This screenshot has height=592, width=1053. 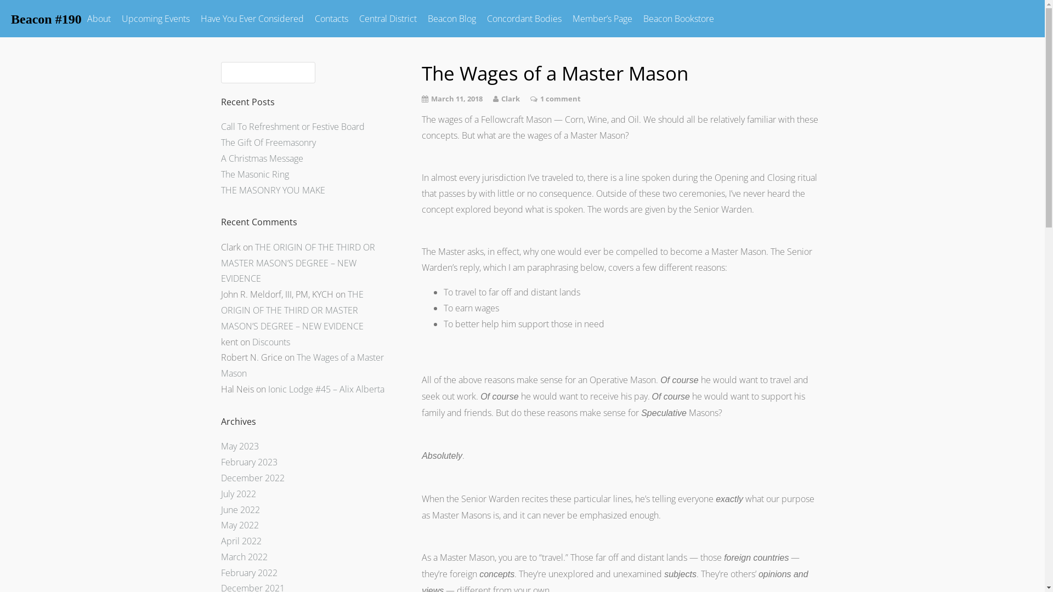 What do you see at coordinates (248, 573) in the screenshot?
I see `February 2022` at bounding box center [248, 573].